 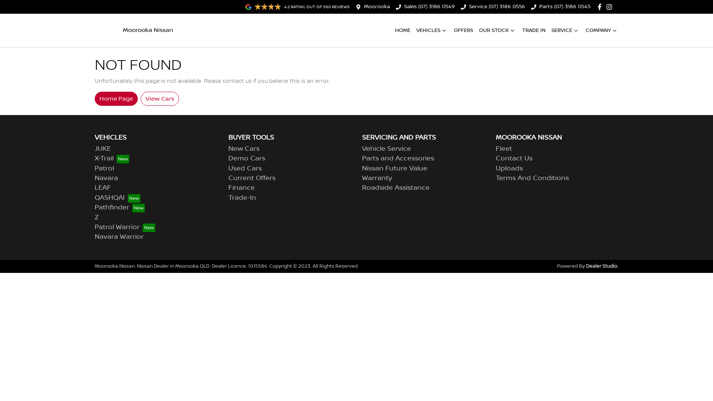 What do you see at coordinates (125, 227) in the screenshot?
I see `Patrol Warrior` at bounding box center [125, 227].